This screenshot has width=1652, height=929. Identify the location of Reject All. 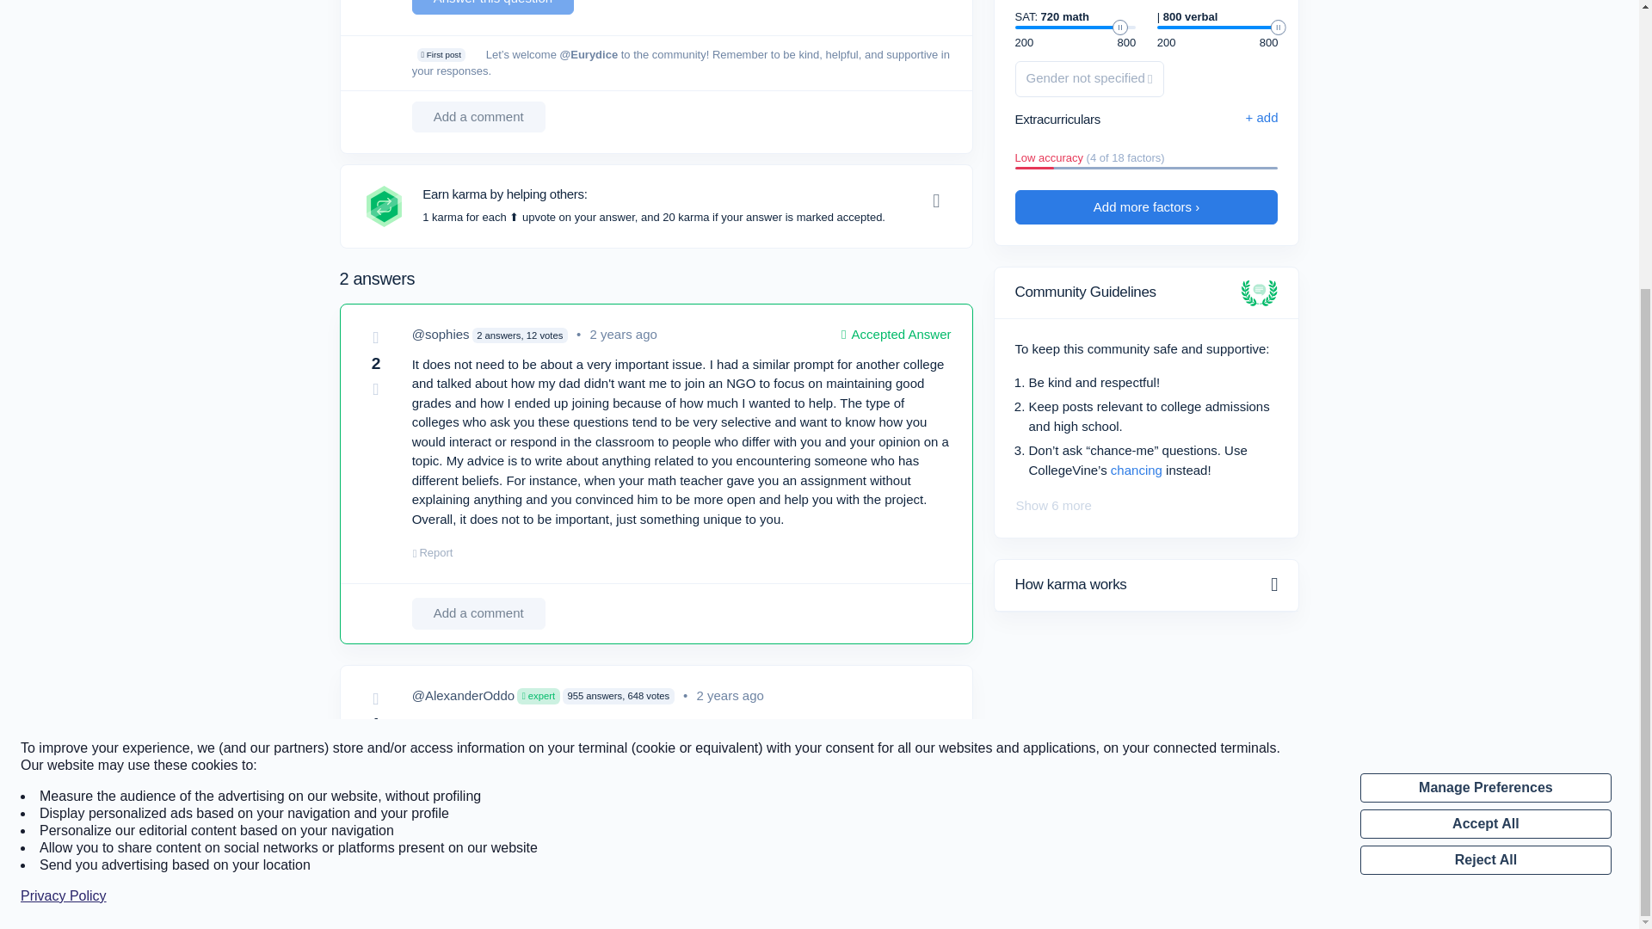
(1485, 451).